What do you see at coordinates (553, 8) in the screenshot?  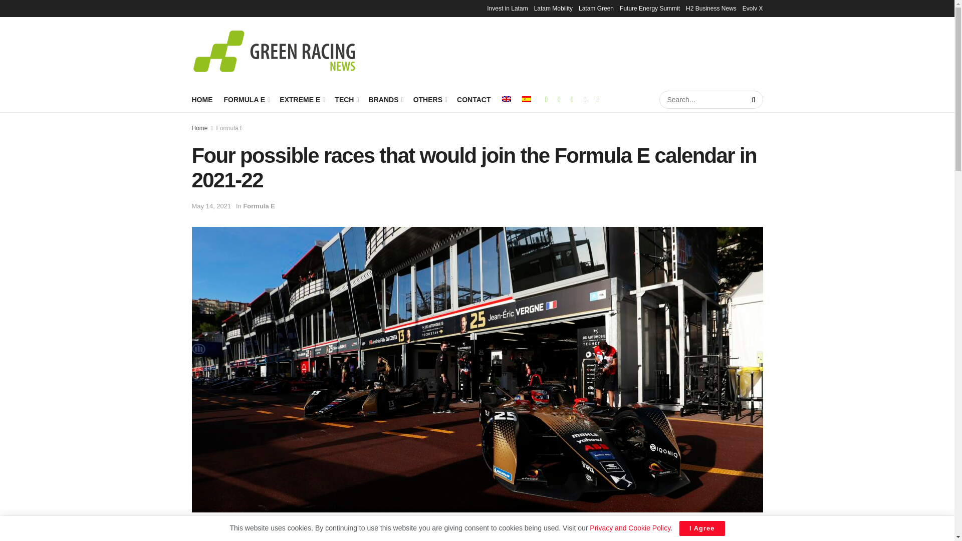 I see `Latam Mobility` at bounding box center [553, 8].